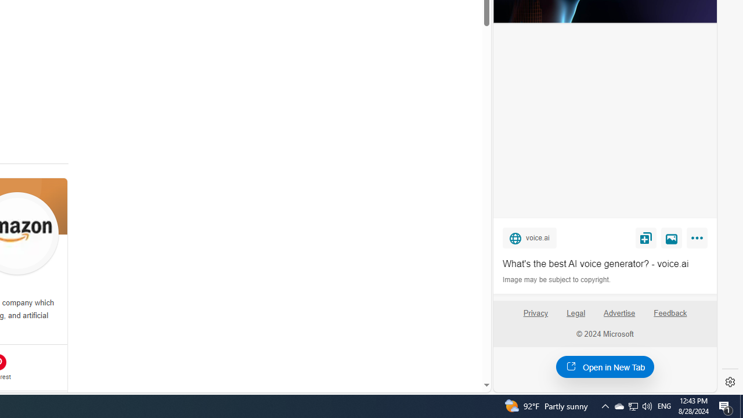 The width and height of the screenshot is (743, 418). What do you see at coordinates (576, 313) in the screenshot?
I see `Legal` at bounding box center [576, 313].